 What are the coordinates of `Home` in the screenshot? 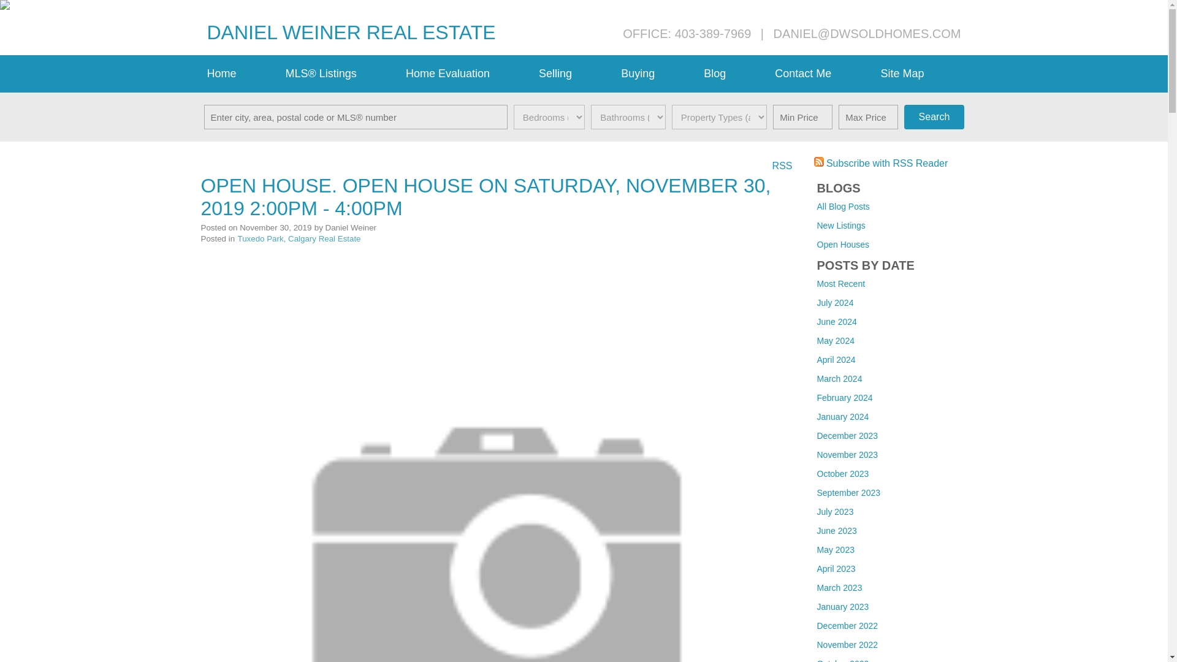 It's located at (240, 74).